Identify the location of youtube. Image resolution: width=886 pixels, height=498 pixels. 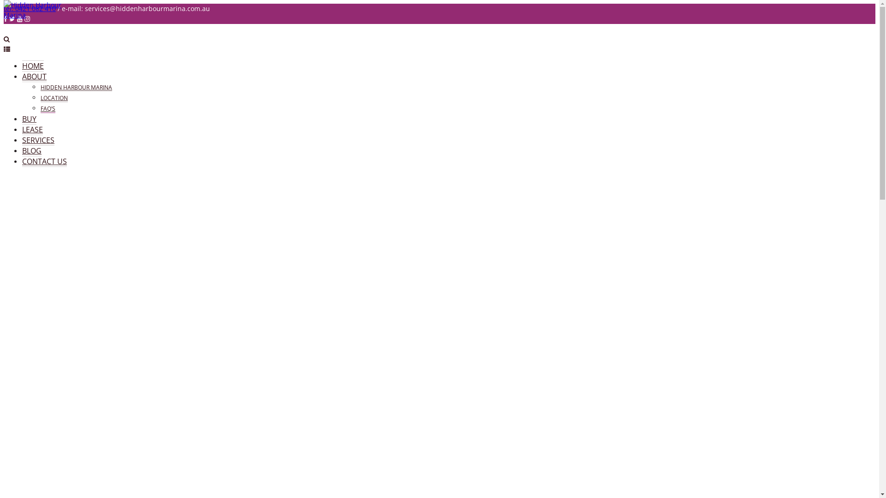
(20, 18).